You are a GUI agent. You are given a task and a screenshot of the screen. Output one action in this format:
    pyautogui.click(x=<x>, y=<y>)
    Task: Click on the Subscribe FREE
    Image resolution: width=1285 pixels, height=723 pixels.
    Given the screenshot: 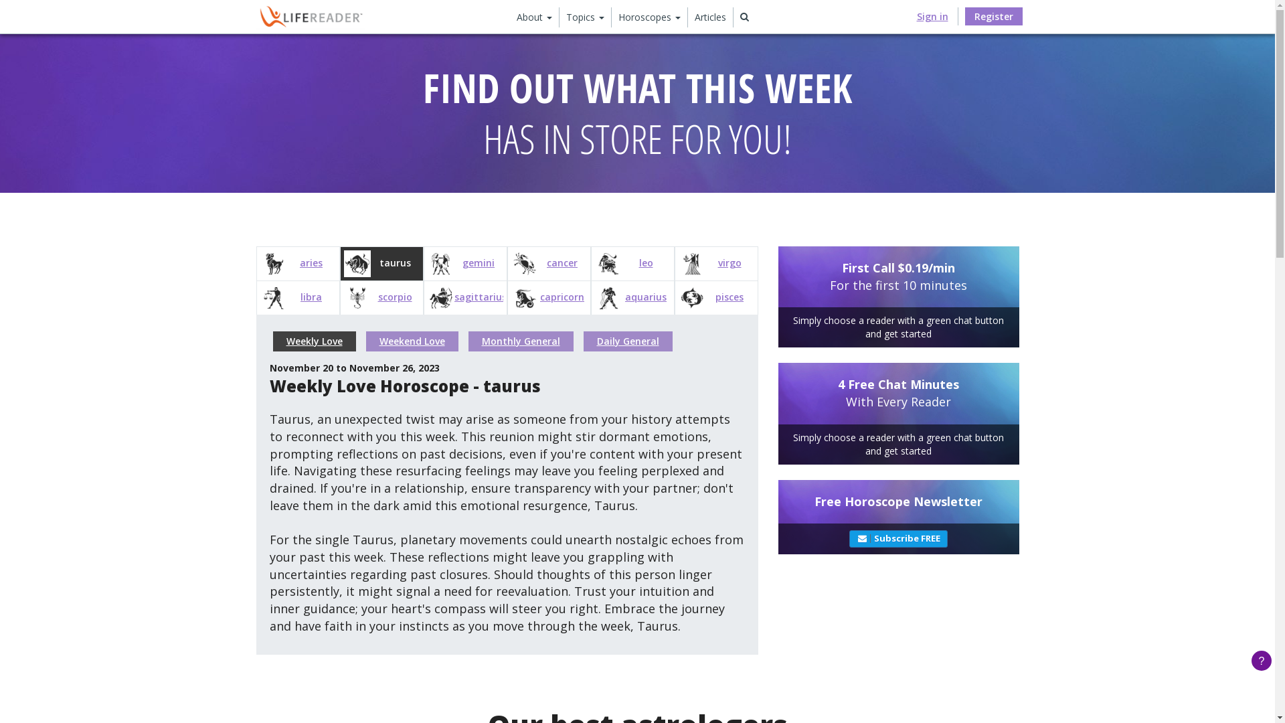 What is the action you would take?
    pyautogui.click(x=898, y=539)
    